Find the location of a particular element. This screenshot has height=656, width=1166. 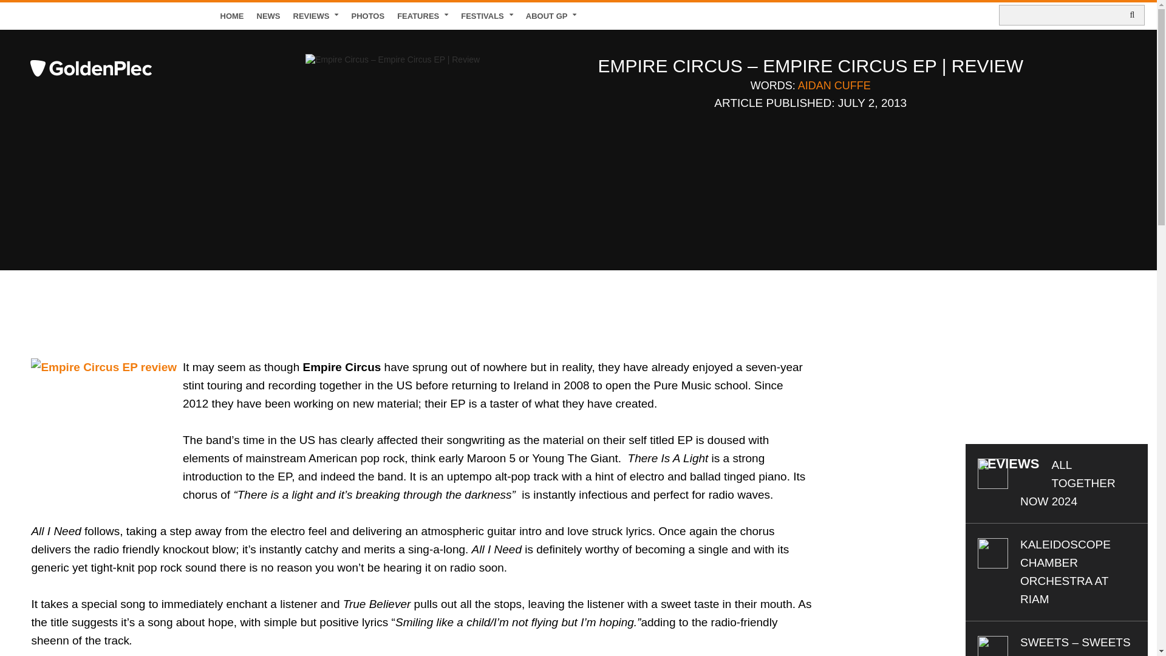

HOME is located at coordinates (232, 16).